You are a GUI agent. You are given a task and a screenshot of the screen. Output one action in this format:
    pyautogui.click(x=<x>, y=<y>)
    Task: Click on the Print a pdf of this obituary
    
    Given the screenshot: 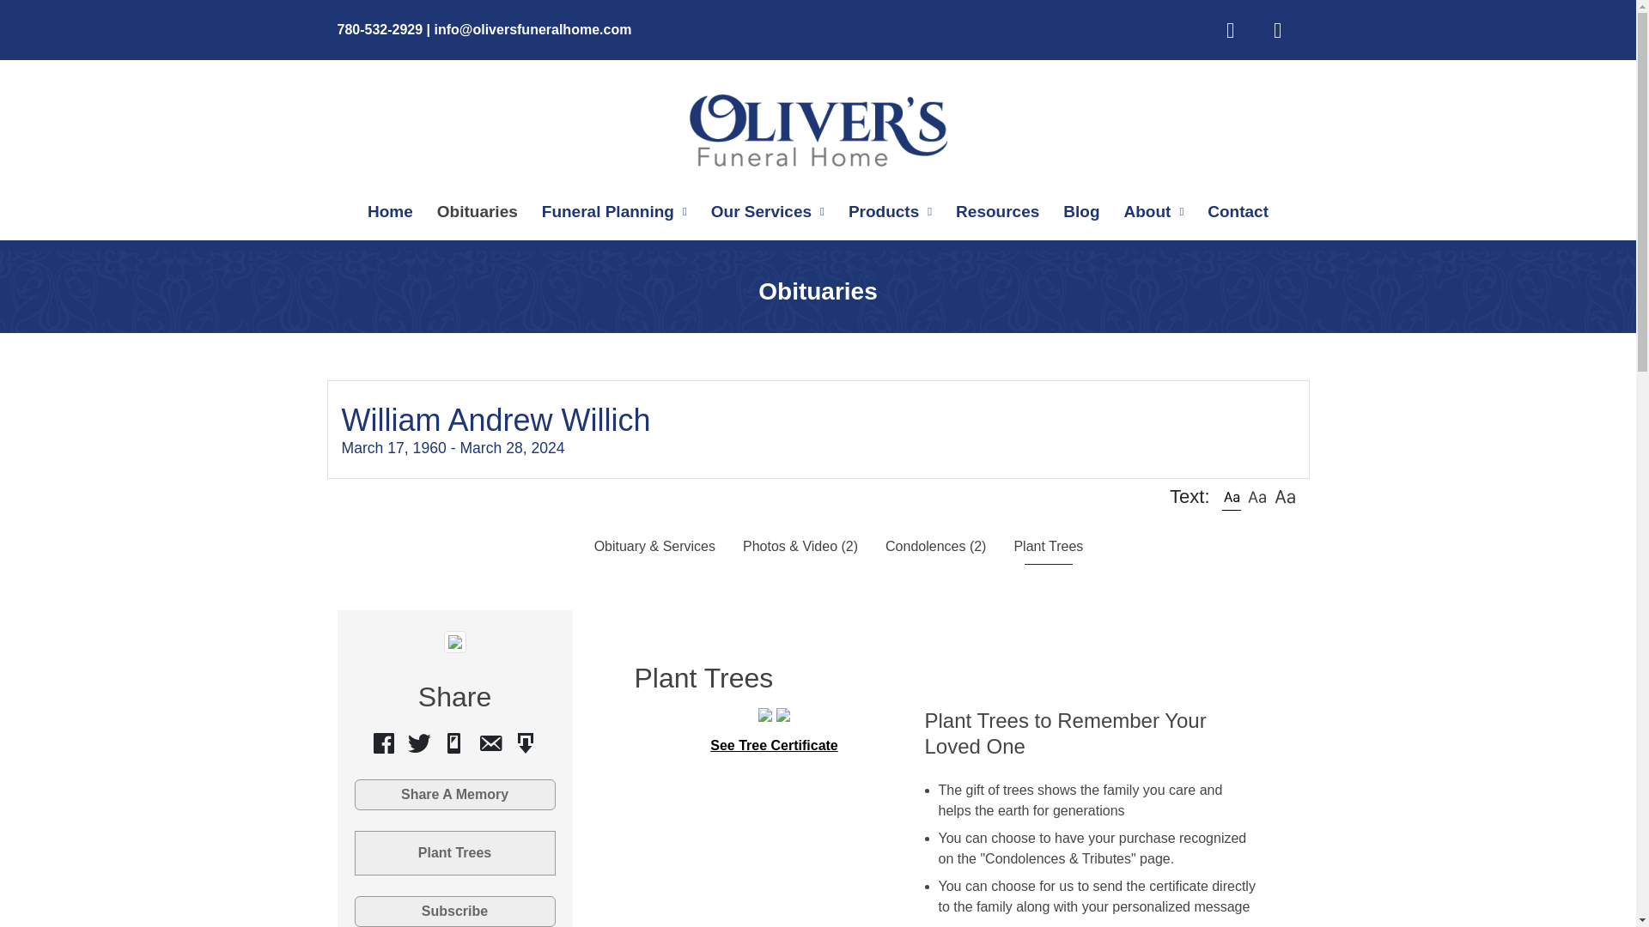 What is the action you would take?
    pyautogui.click(x=526, y=743)
    